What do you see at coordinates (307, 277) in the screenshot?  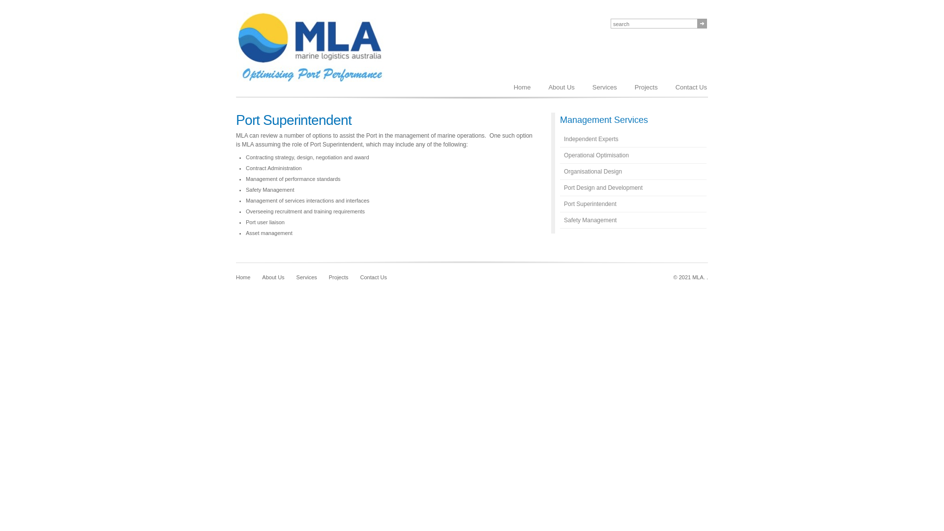 I see `Services` at bounding box center [307, 277].